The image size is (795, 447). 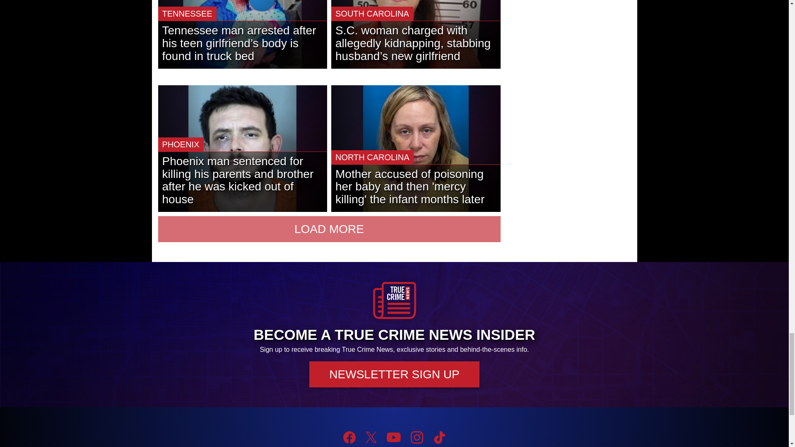 What do you see at coordinates (393, 437) in the screenshot?
I see `YouTube` at bounding box center [393, 437].